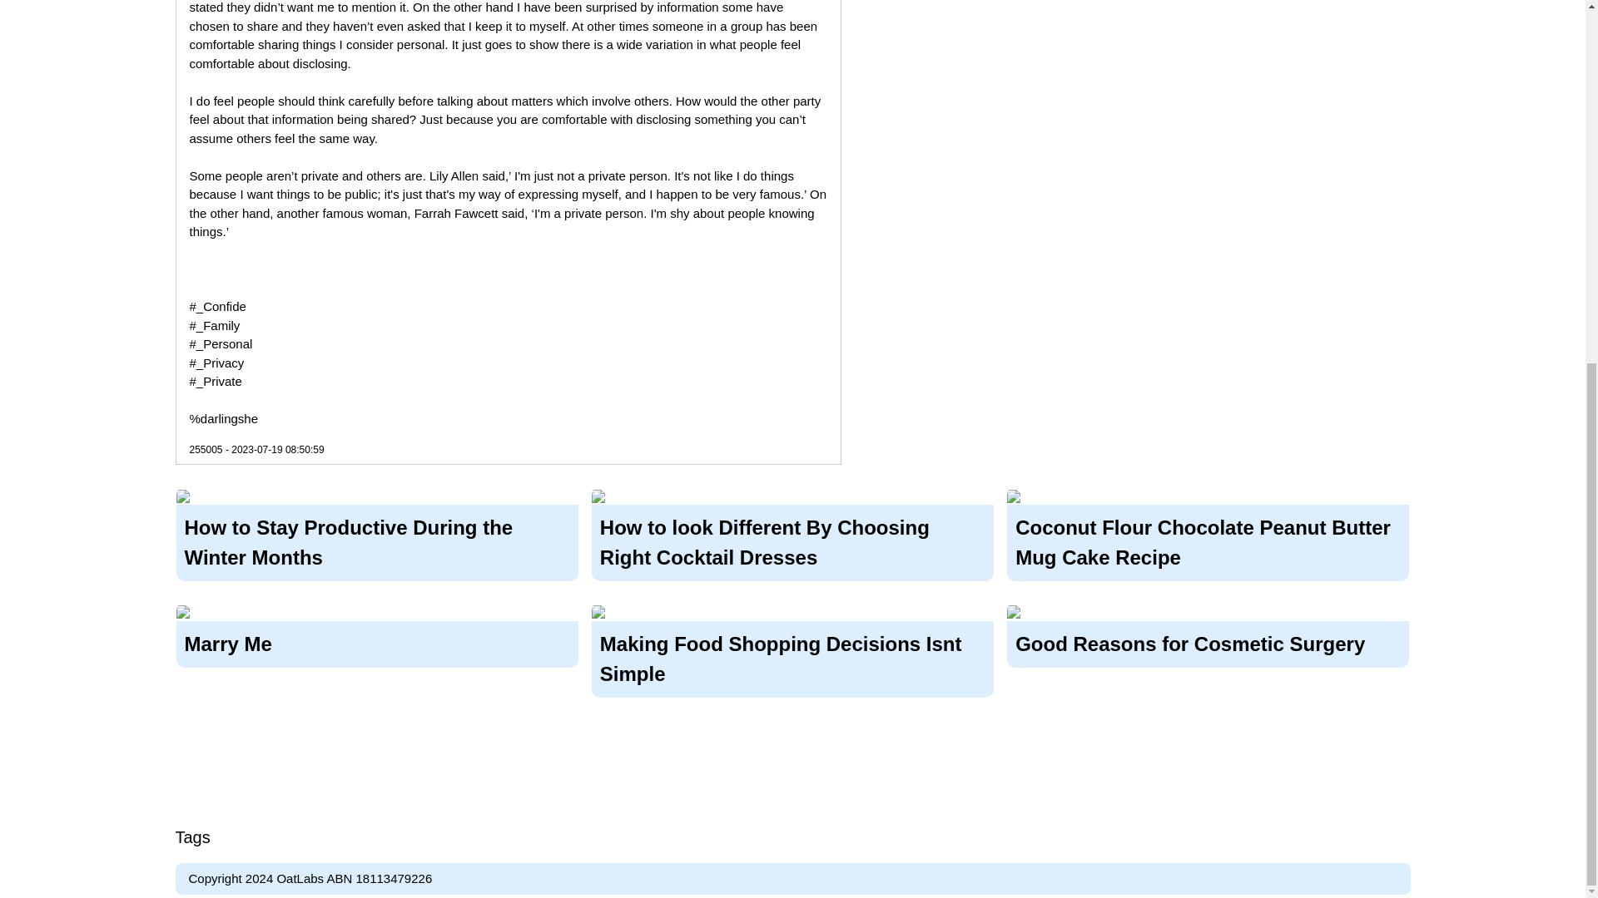 The height and width of the screenshot is (898, 1598). I want to click on Coconut Flour Chocolate Peanut Butter Mug Cake Recipe, so click(1208, 540).